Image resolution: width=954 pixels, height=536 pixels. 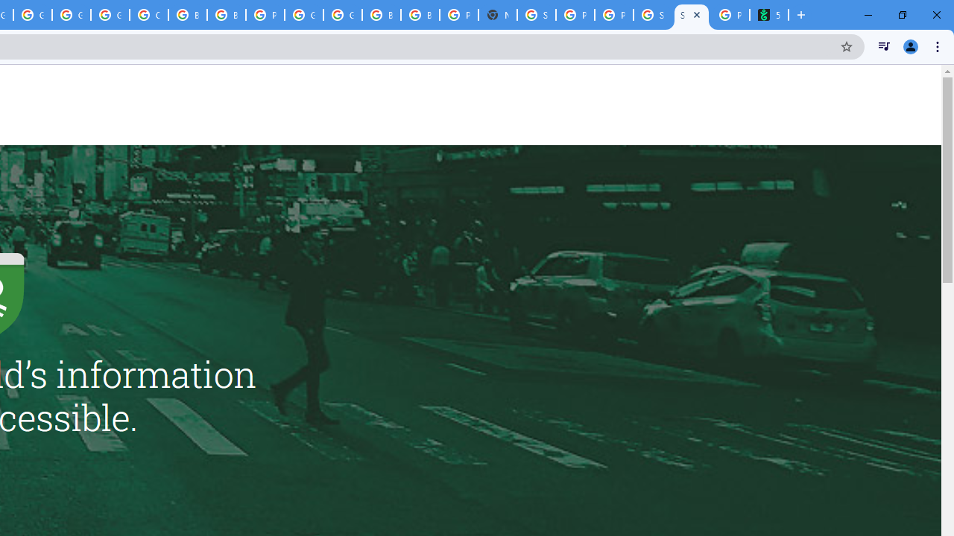 I want to click on Google Cloud Platform, so click(x=343, y=15).